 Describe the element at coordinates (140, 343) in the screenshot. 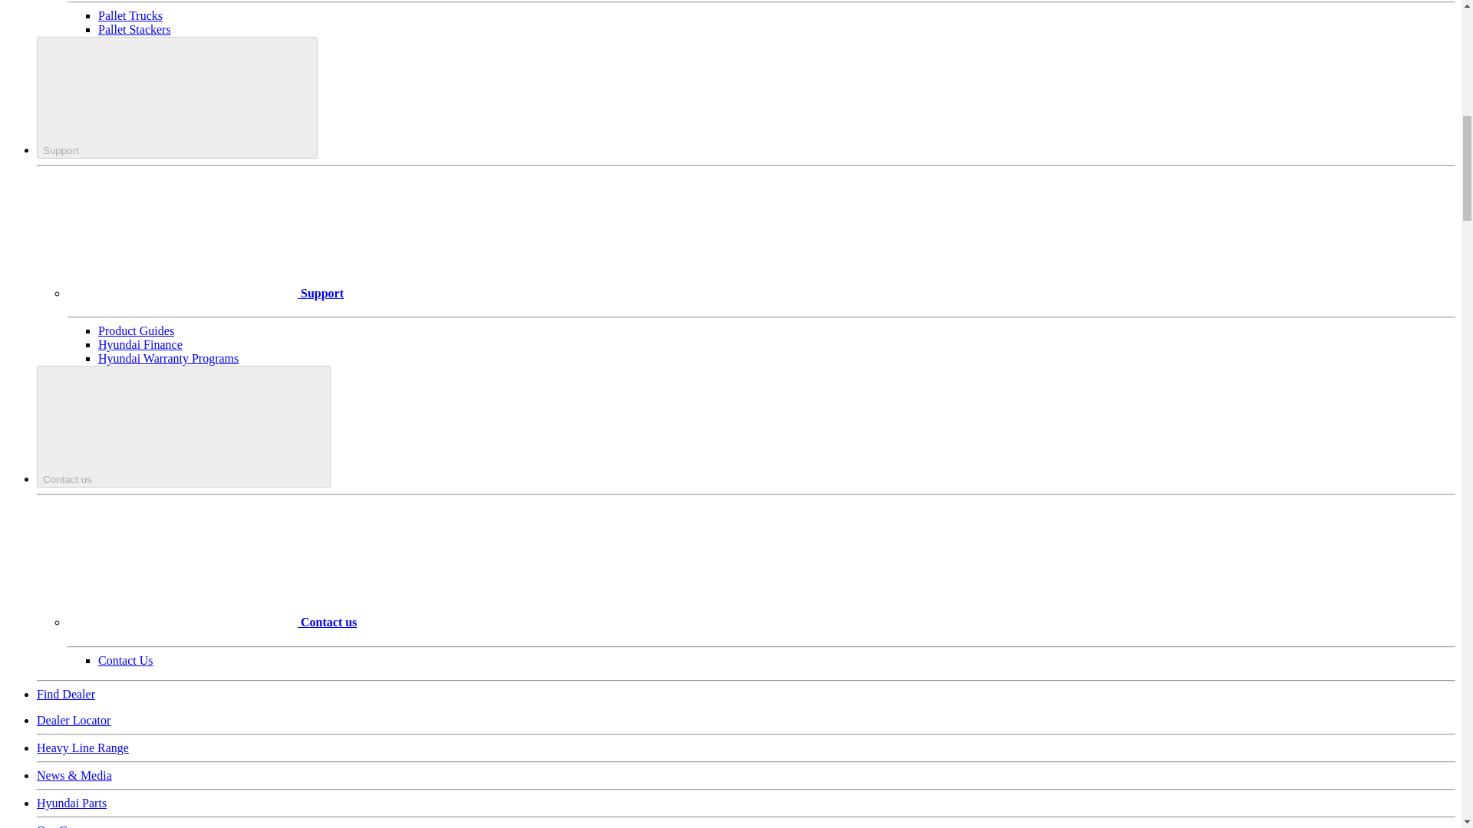

I see `Hyundai Finance` at that location.